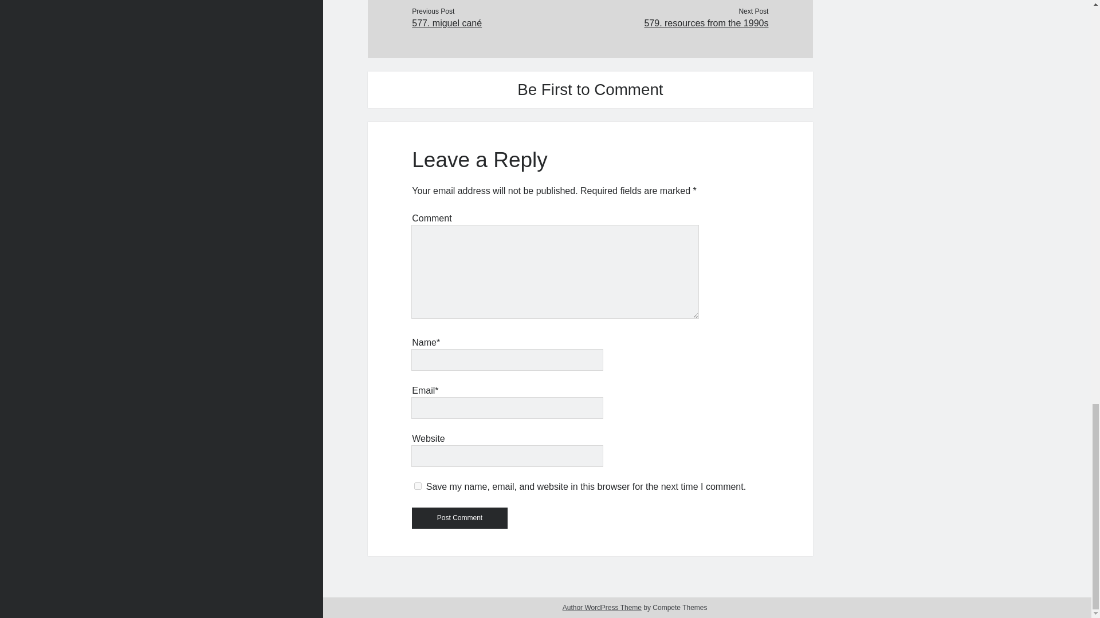 Image resolution: width=1100 pixels, height=618 pixels. Describe the element at coordinates (459, 518) in the screenshot. I see `Post Comment` at that location.